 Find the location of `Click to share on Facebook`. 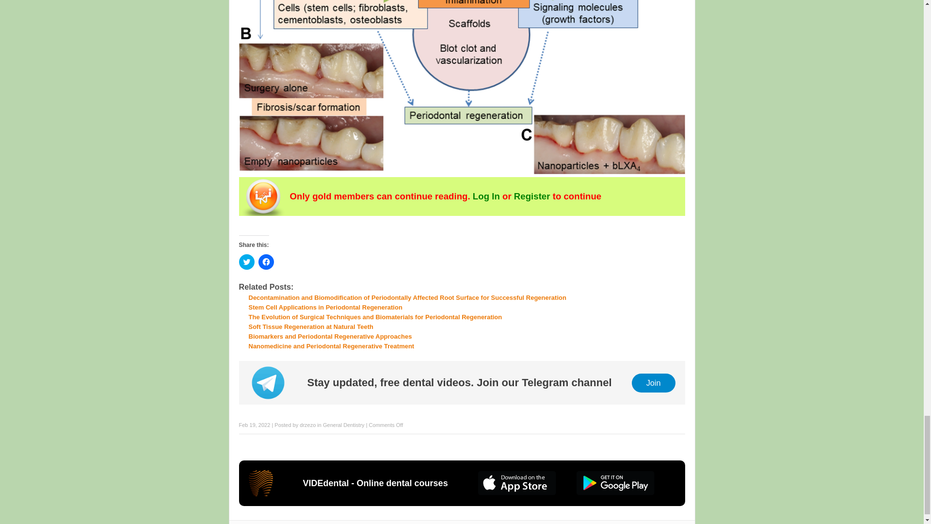

Click to share on Facebook is located at coordinates (266, 262).